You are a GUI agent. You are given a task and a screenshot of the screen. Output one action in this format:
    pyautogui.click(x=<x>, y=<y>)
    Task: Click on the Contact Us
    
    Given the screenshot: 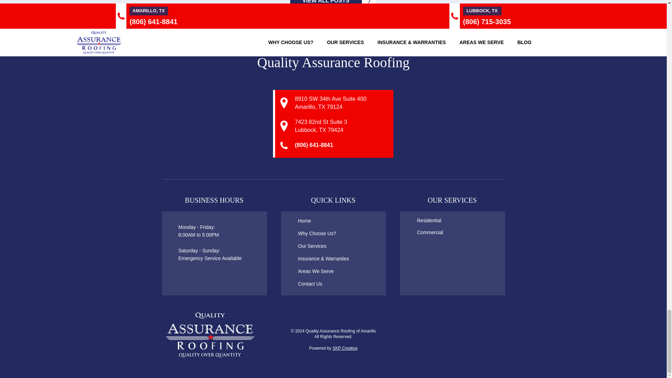 What is the action you would take?
    pyautogui.click(x=319, y=283)
    